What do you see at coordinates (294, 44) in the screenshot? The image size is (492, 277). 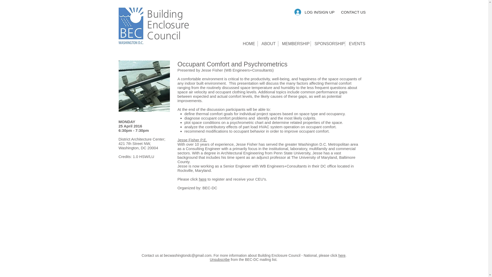 I see `MEMBERSHIP` at bounding box center [294, 44].